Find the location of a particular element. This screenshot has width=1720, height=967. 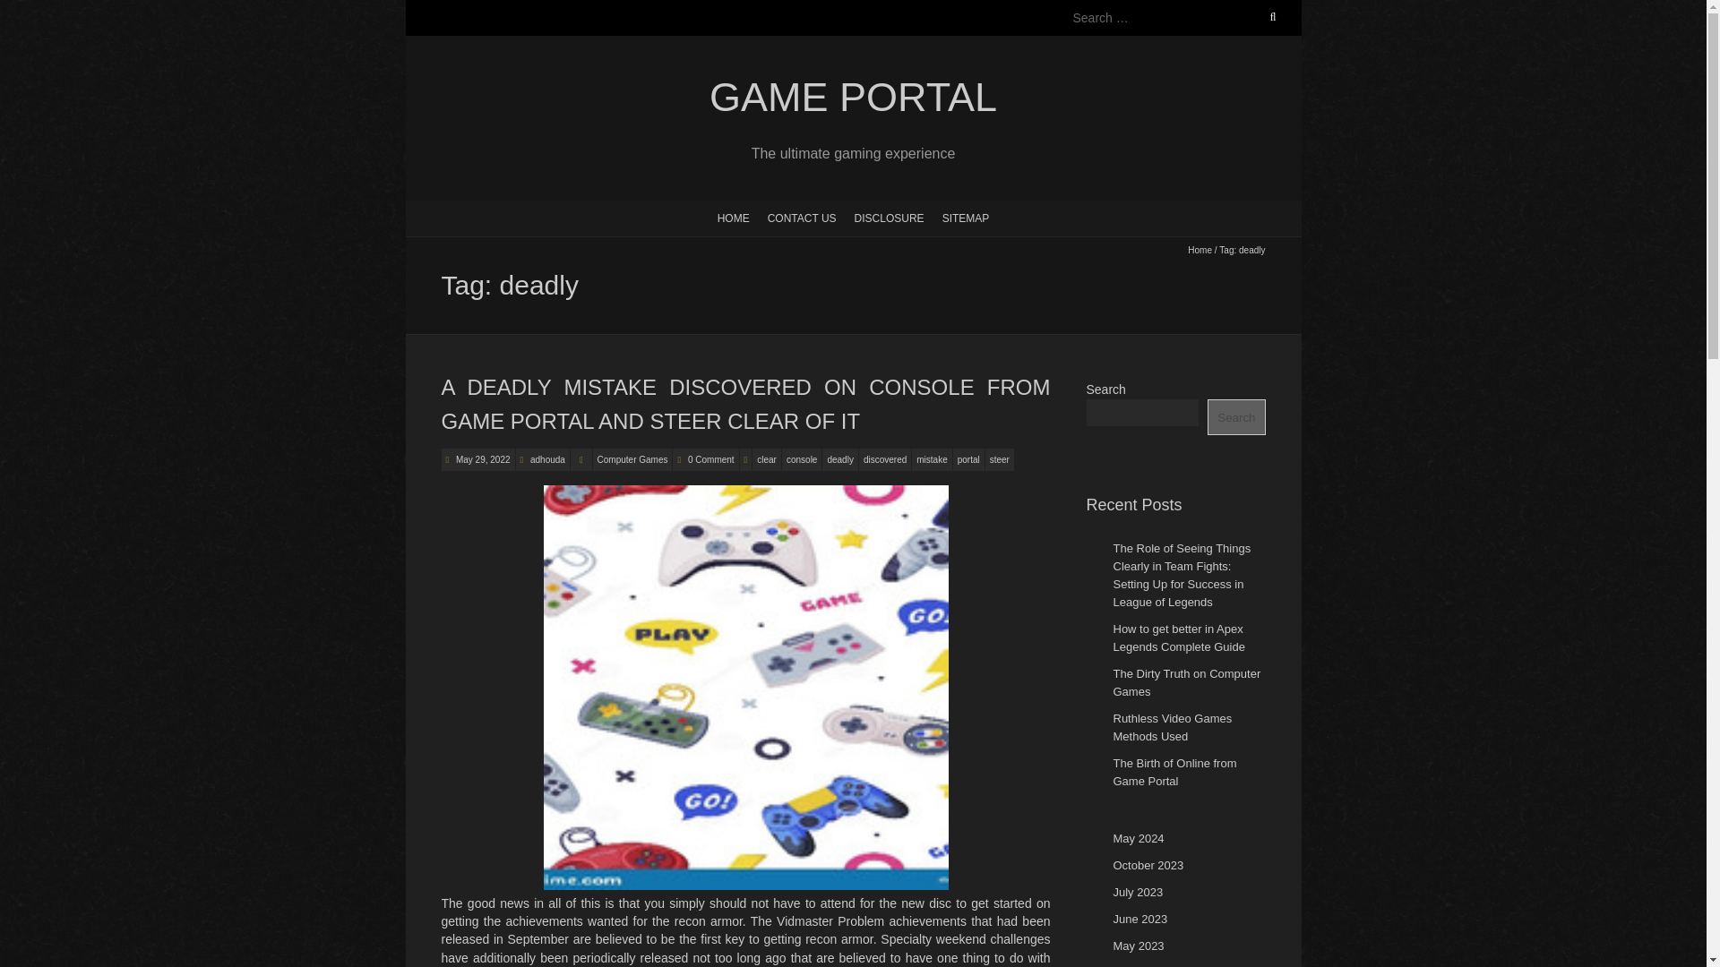

July 2023 is located at coordinates (1138, 892).